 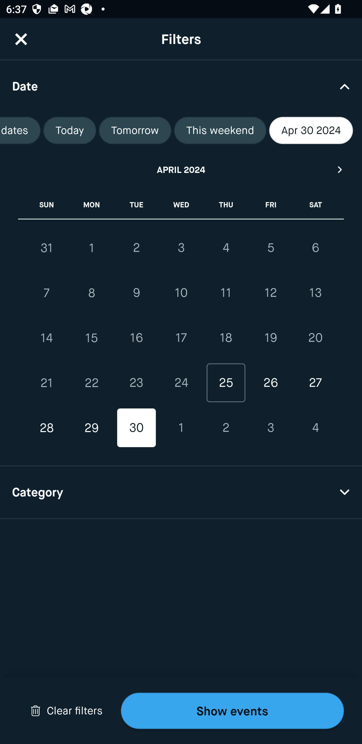 What do you see at coordinates (181, 428) in the screenshot?
I see `1` at bounding box center [181, 428].